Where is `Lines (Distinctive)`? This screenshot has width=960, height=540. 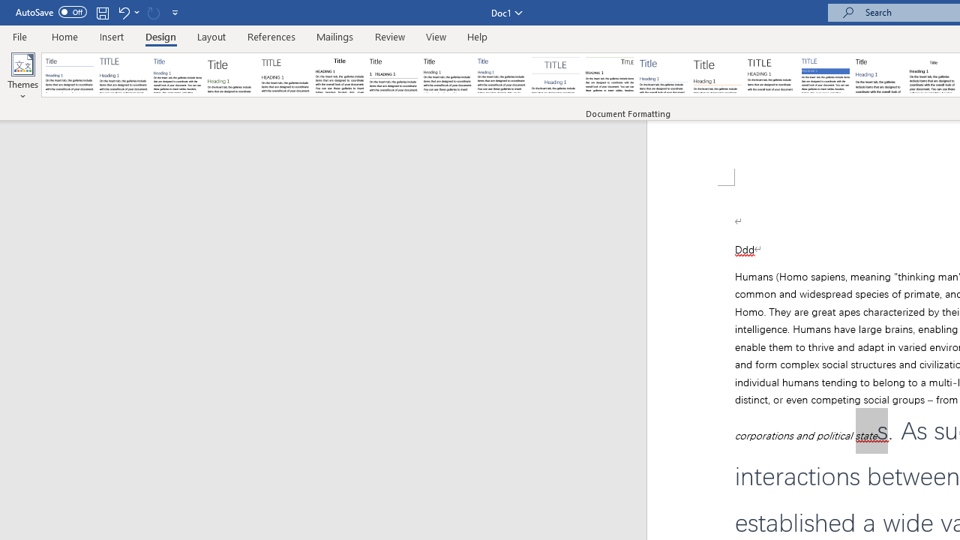 Lines (Distinctive) is located at coordinates (609, 75).